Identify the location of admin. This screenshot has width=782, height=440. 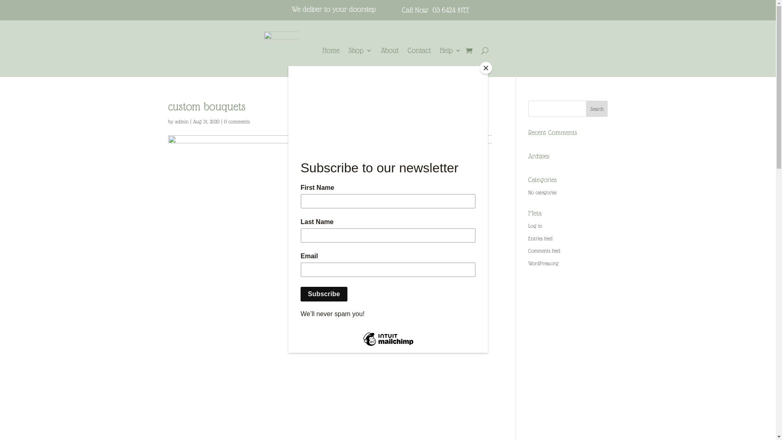
(182, 121).